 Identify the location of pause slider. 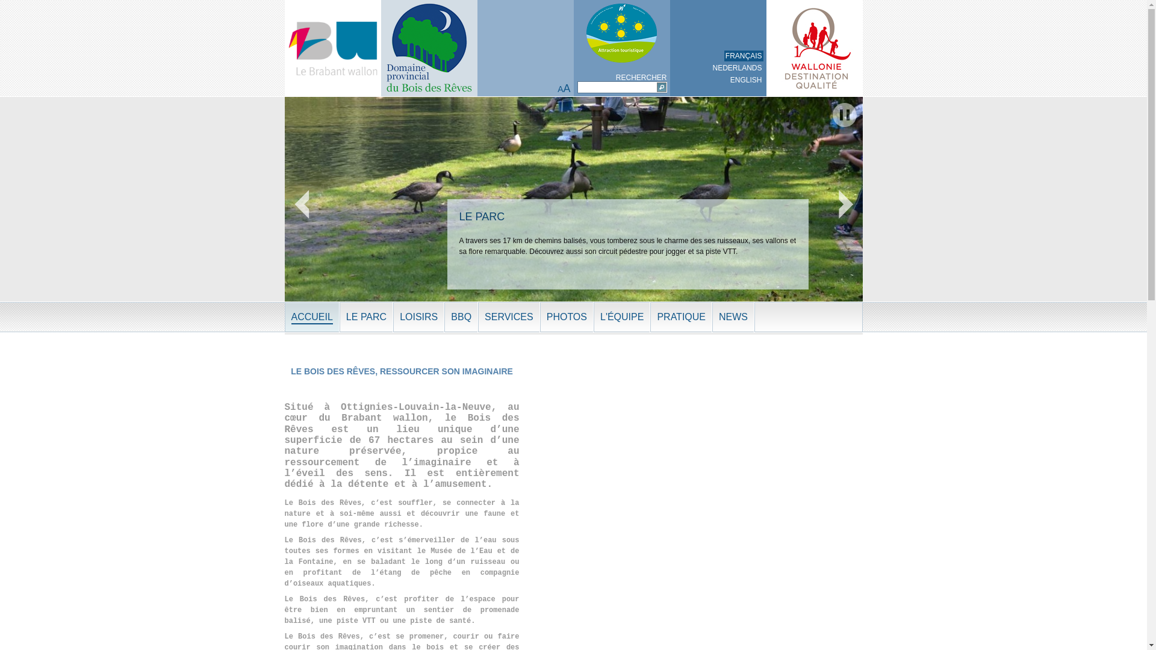
(844, 115).